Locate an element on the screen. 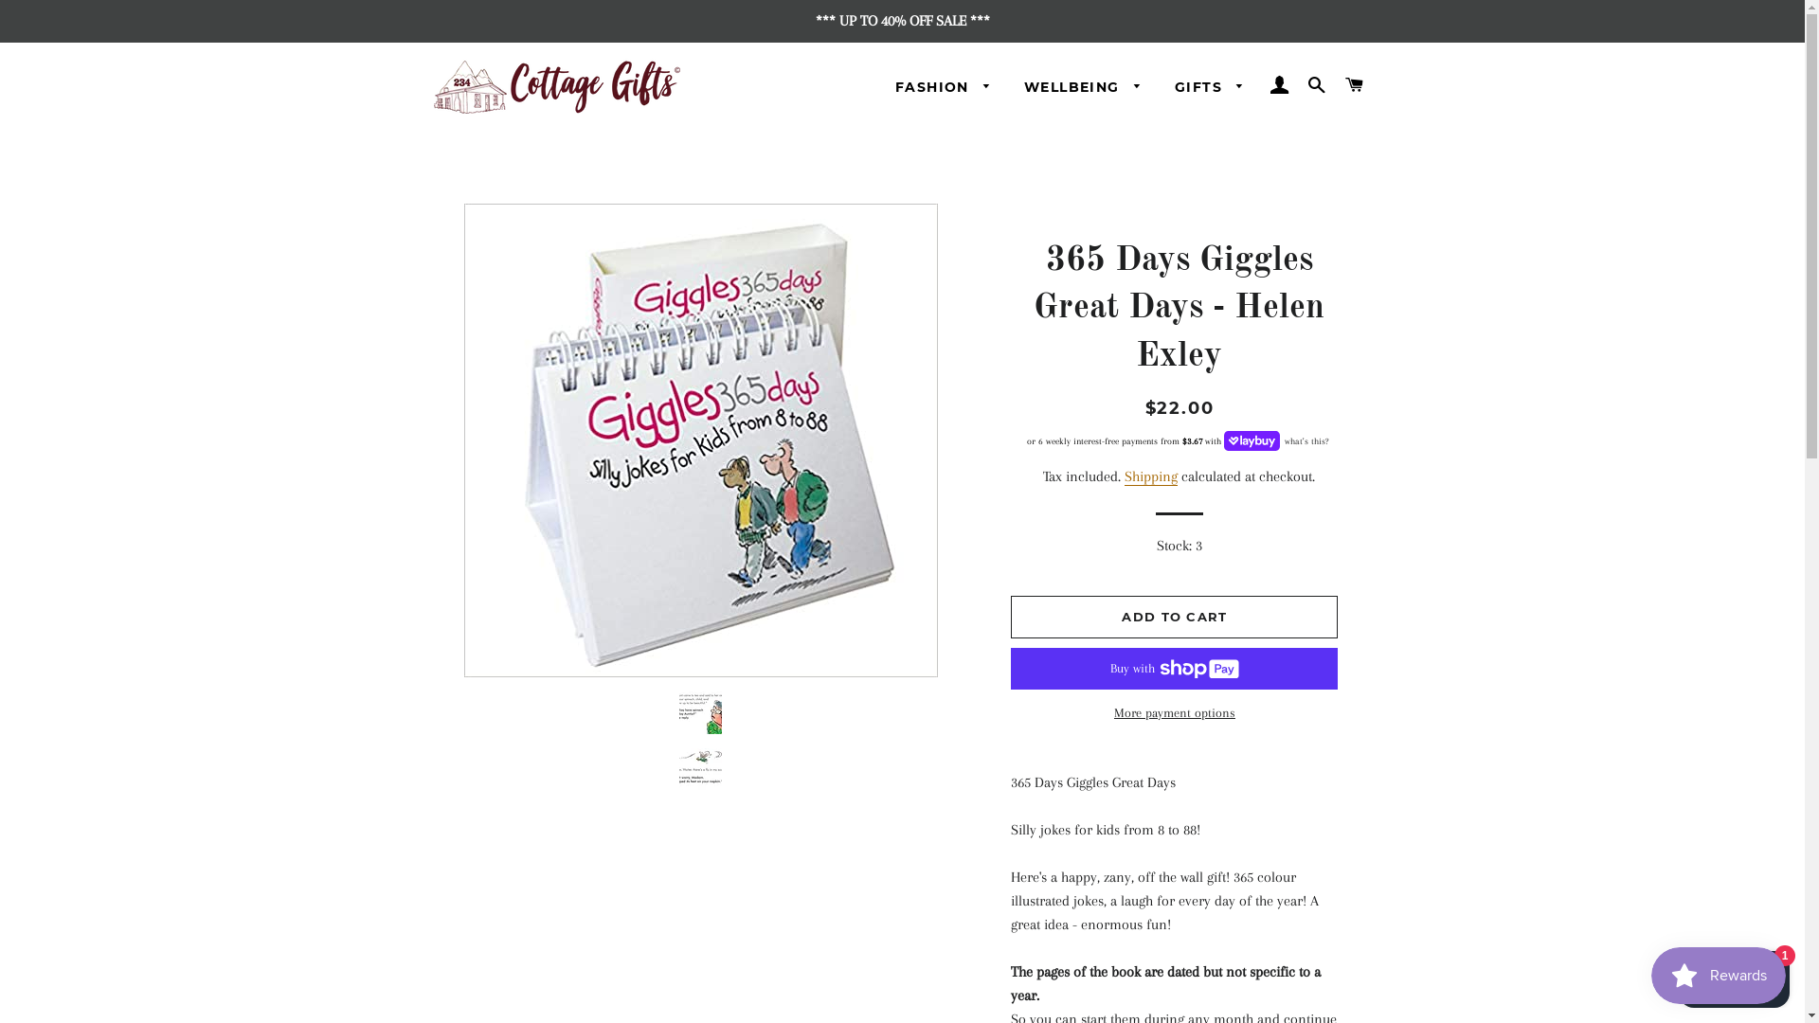 The image size is (1819, 1023). WELLBEING is located at coordinates (1084, 88).